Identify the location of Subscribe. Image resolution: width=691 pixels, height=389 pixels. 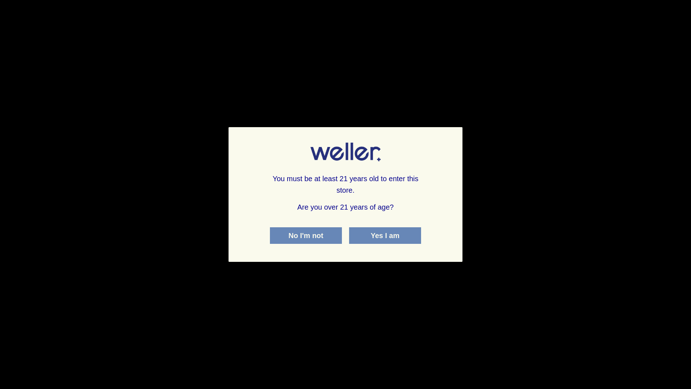
(594, 311).